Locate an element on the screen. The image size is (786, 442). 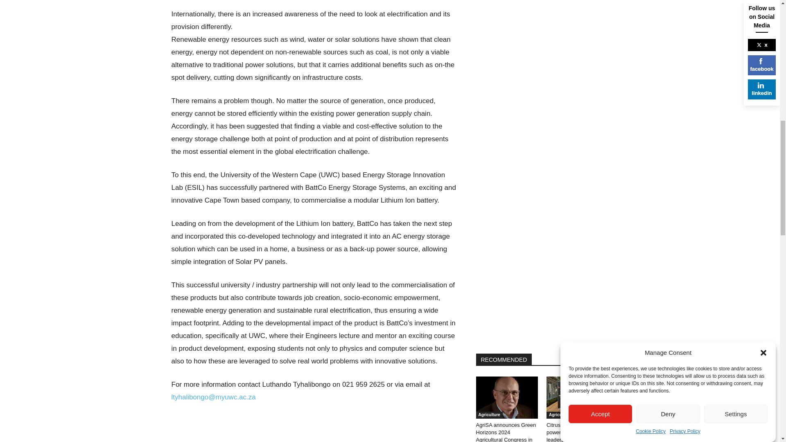
Cookie Policy is located at coordinates (651, 41).